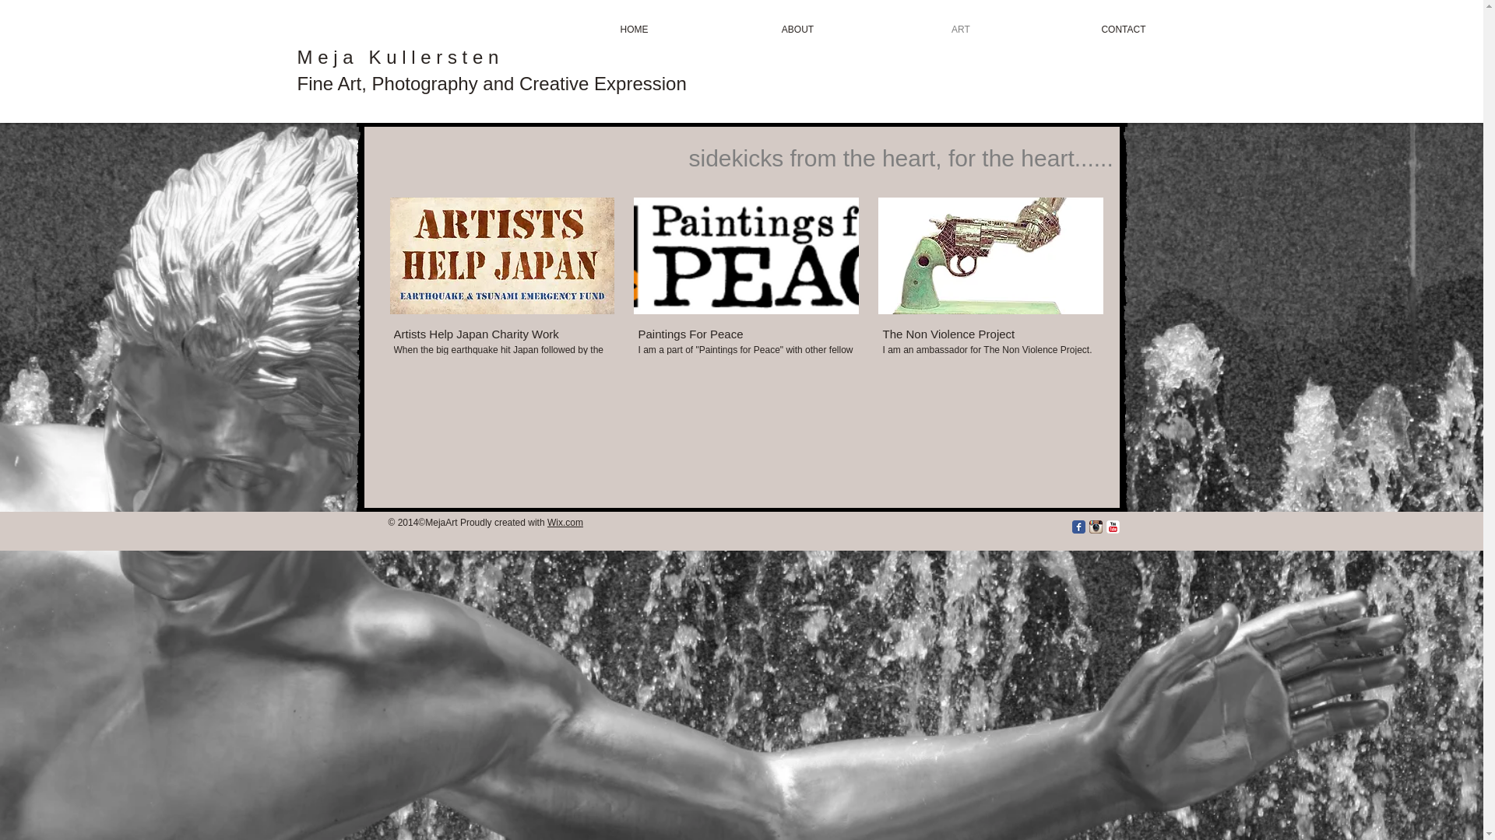  I want to click on ART, so click(961, 30).